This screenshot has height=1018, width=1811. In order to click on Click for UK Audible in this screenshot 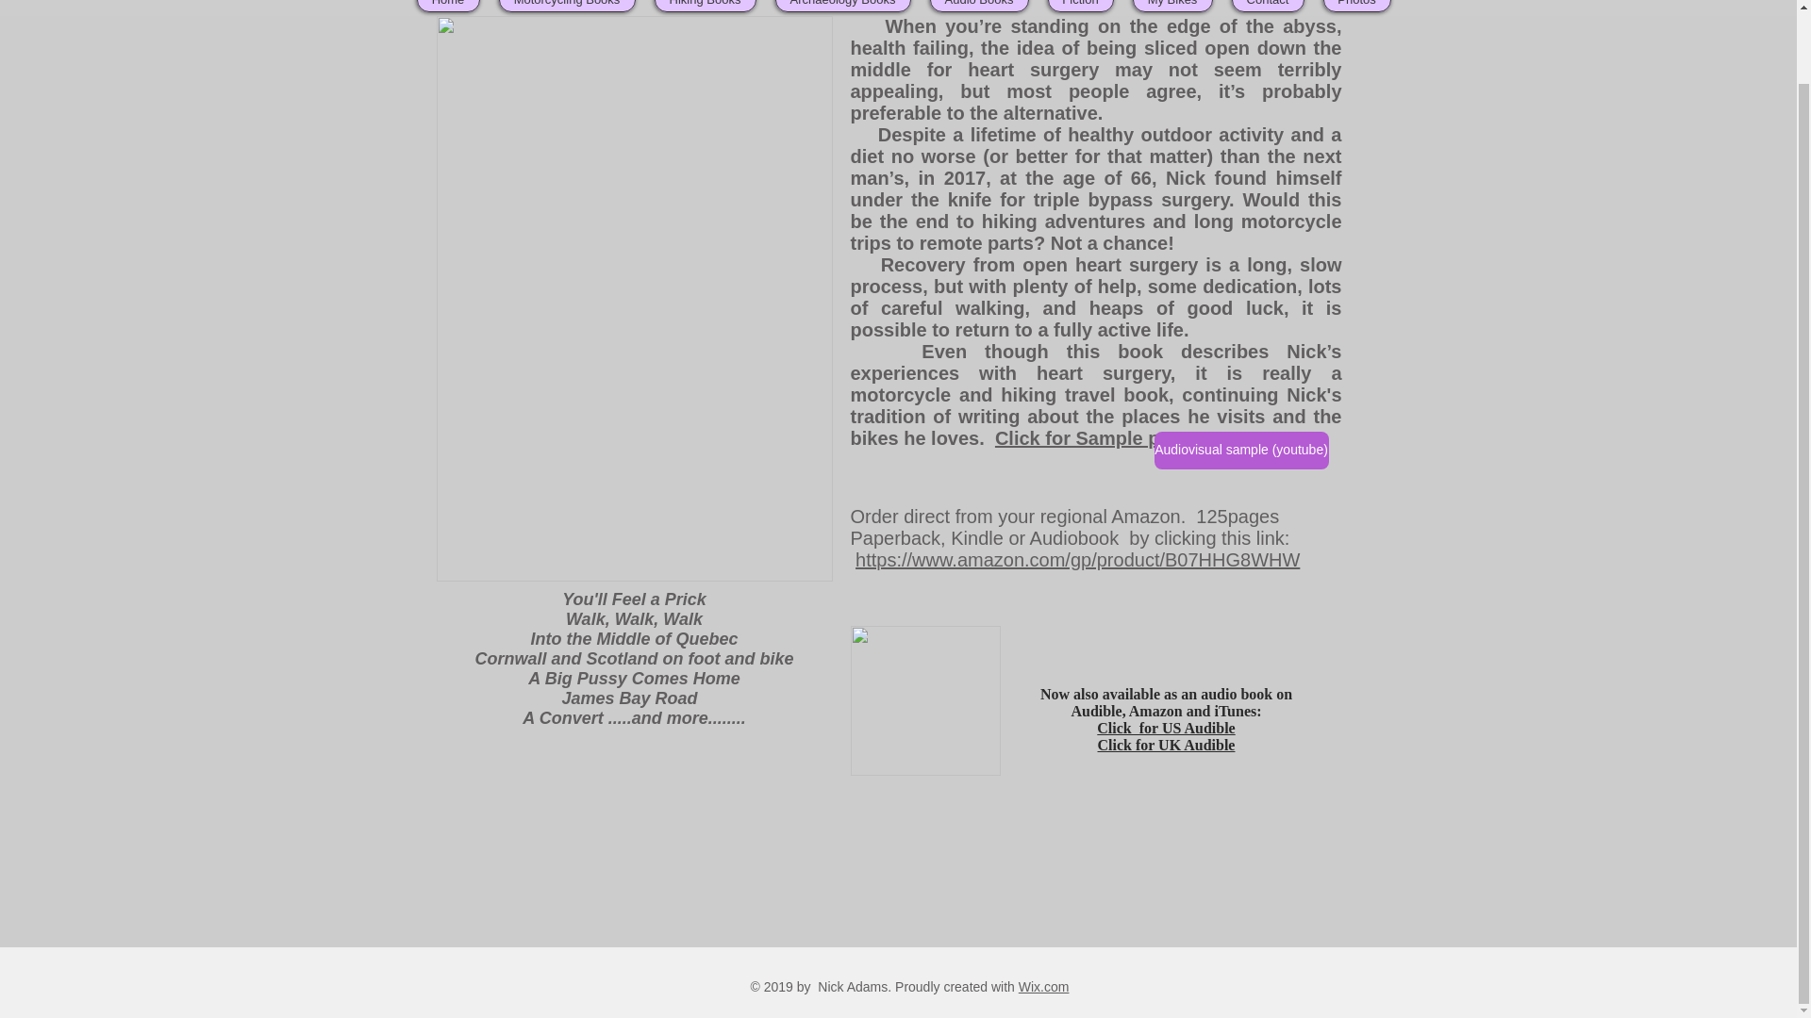, I will do `click(1166, 745)`.